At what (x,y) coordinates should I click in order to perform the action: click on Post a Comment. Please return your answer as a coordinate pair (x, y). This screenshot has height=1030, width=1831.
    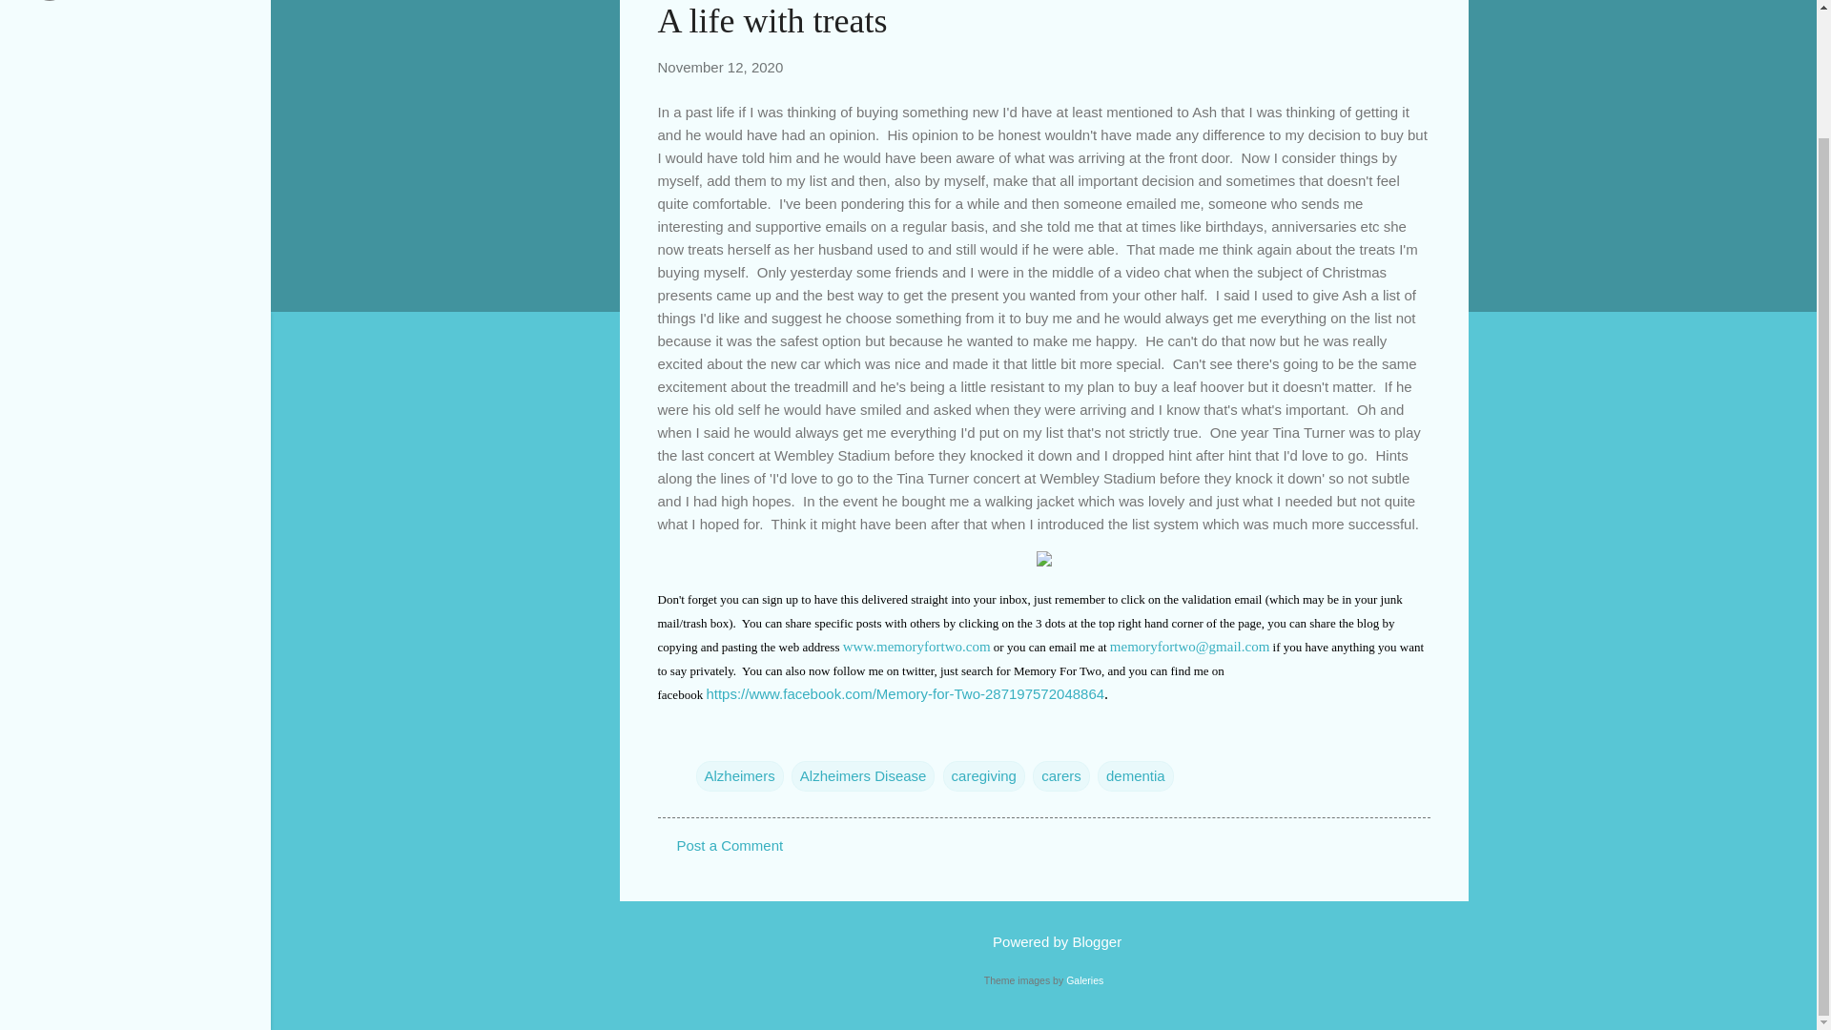
    Looking at the image, I should click on (730, 845).